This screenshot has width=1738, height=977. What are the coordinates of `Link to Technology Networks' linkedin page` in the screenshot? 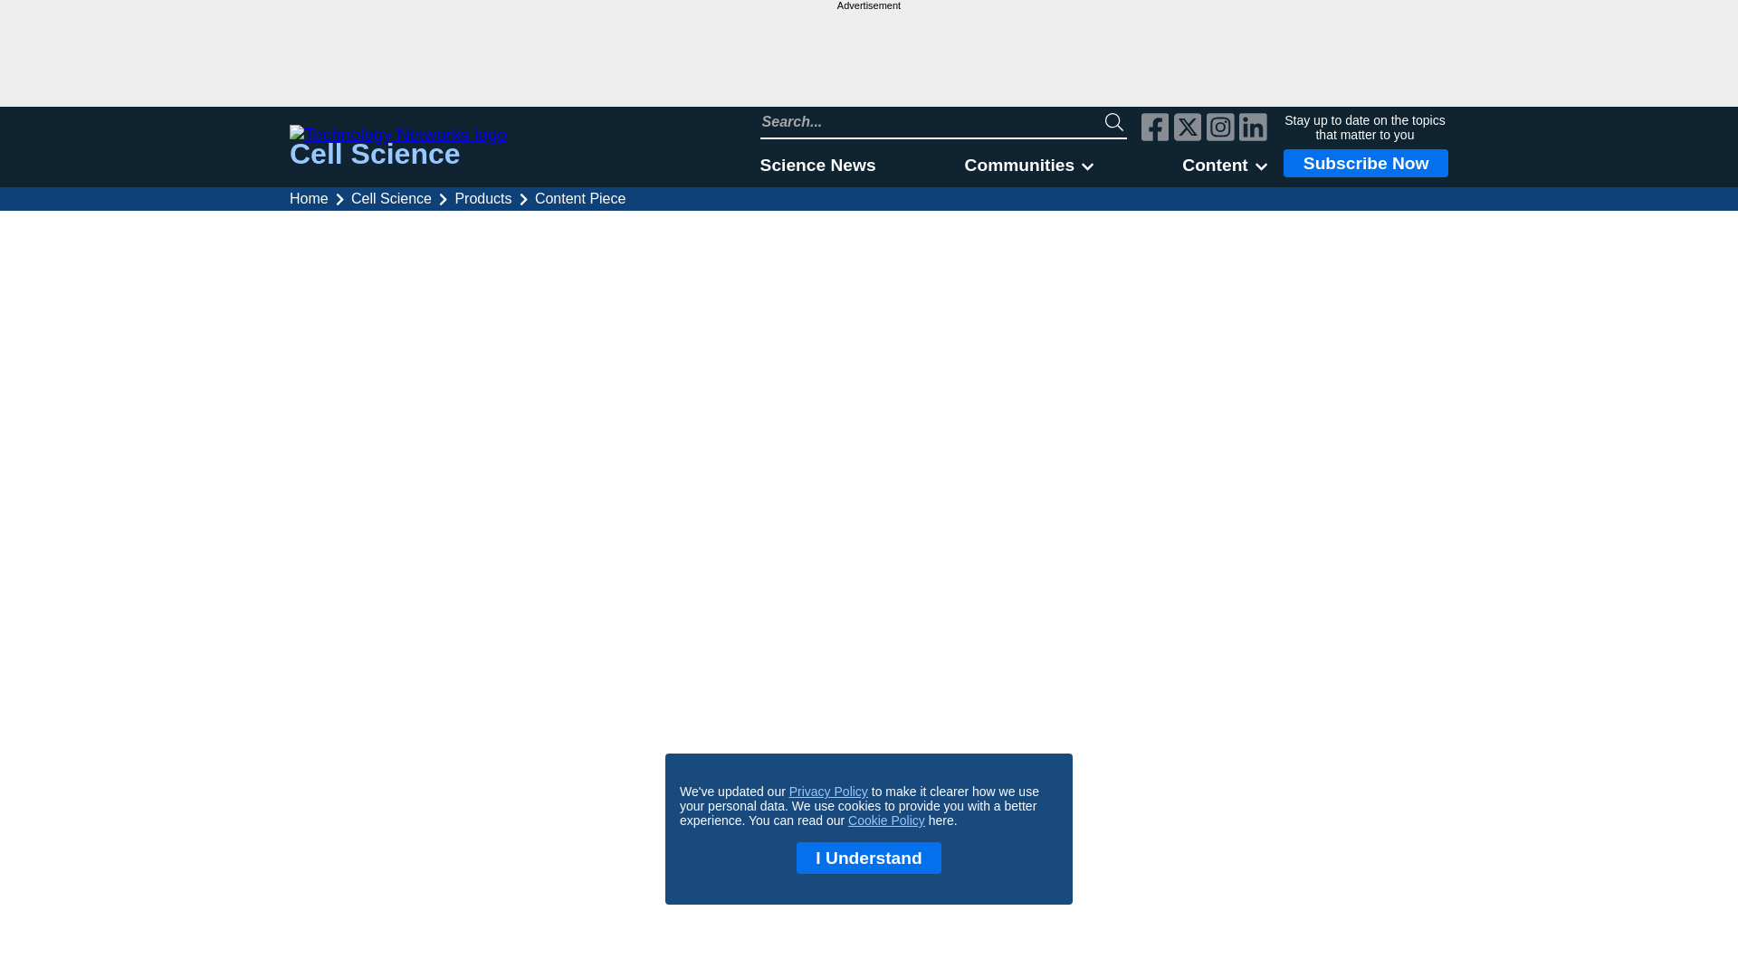 It's located at (1253, 129).